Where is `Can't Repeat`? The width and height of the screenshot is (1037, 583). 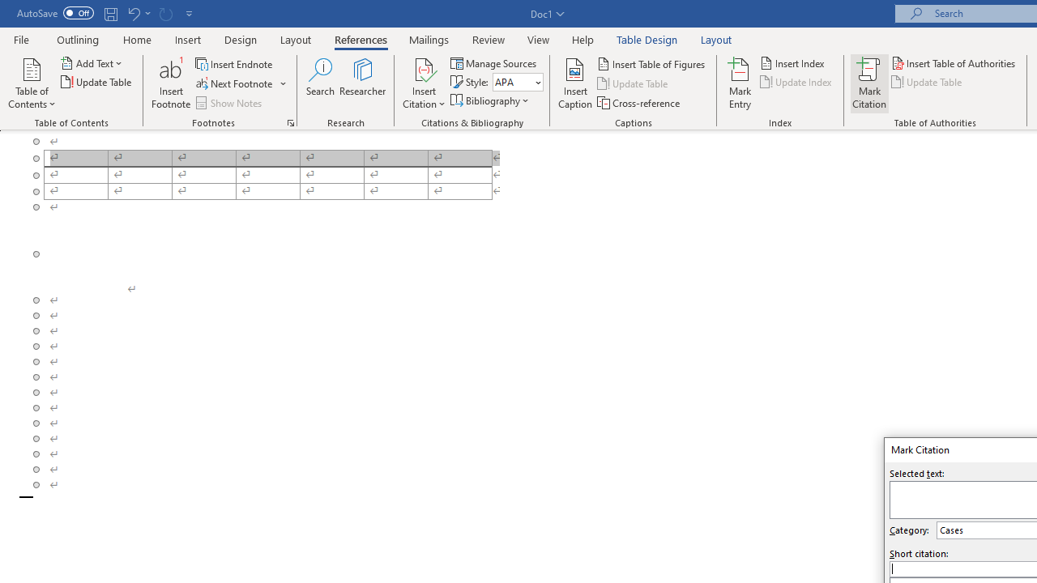 Can't Repeat is located at coordinates (165, 13).